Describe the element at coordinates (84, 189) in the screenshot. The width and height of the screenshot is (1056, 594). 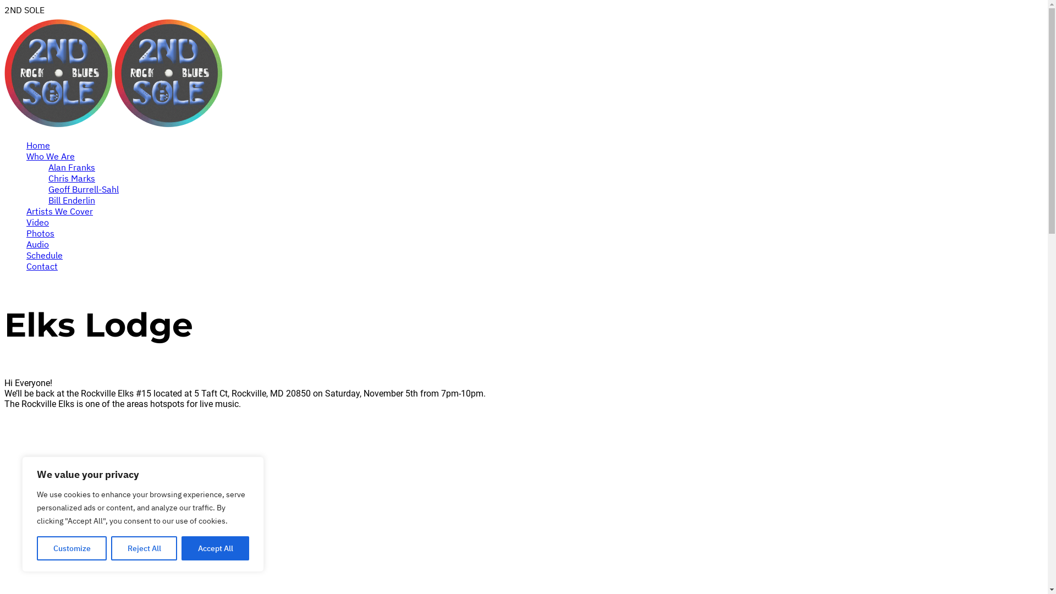
I see `Geoff Burrell-Sahl` at that location.